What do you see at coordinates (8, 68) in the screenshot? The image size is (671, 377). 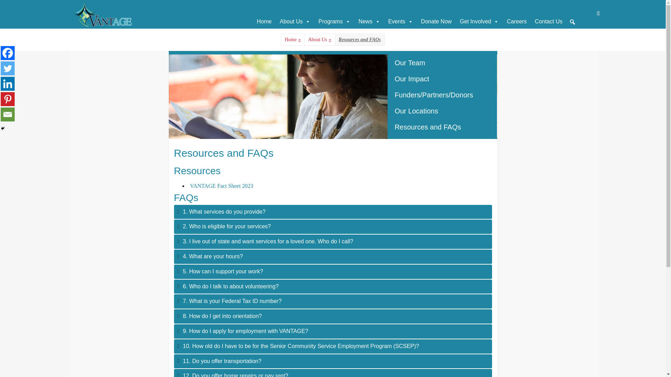 I see `Twitter` at bounding box center [8, 68].